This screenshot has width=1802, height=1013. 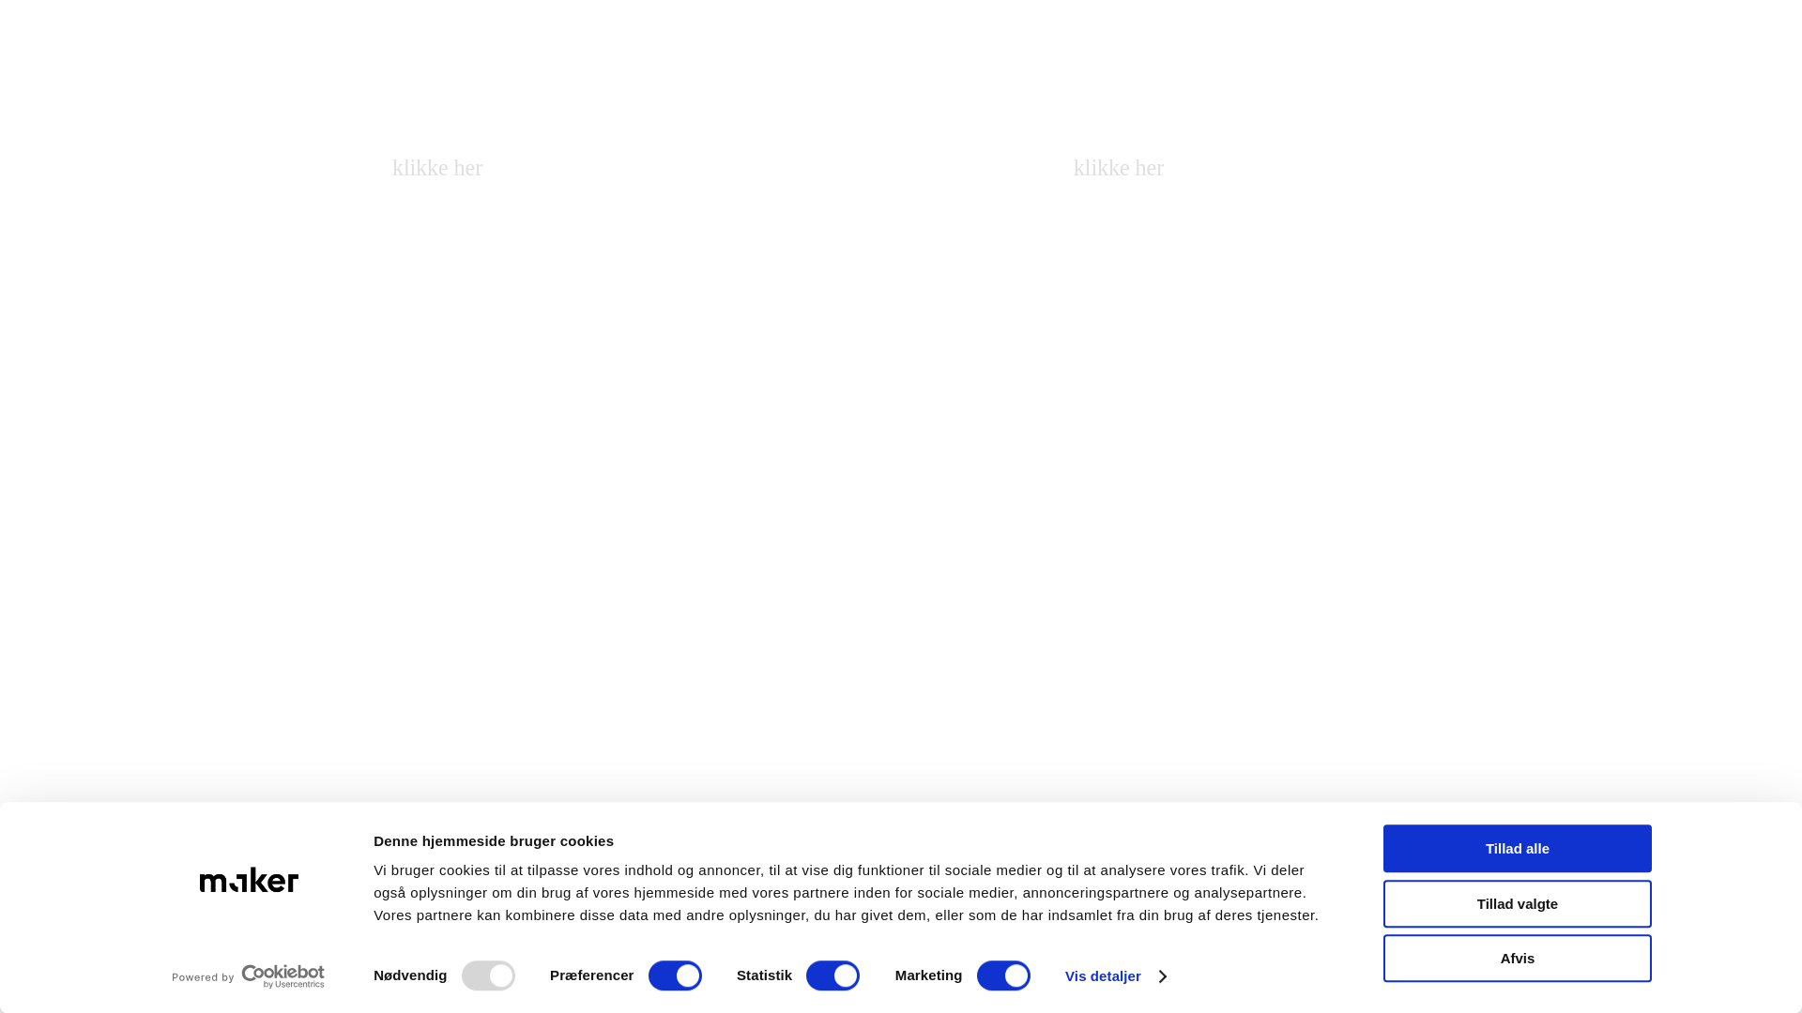 I want to click on Afvis, so click(x=1518, y=957).